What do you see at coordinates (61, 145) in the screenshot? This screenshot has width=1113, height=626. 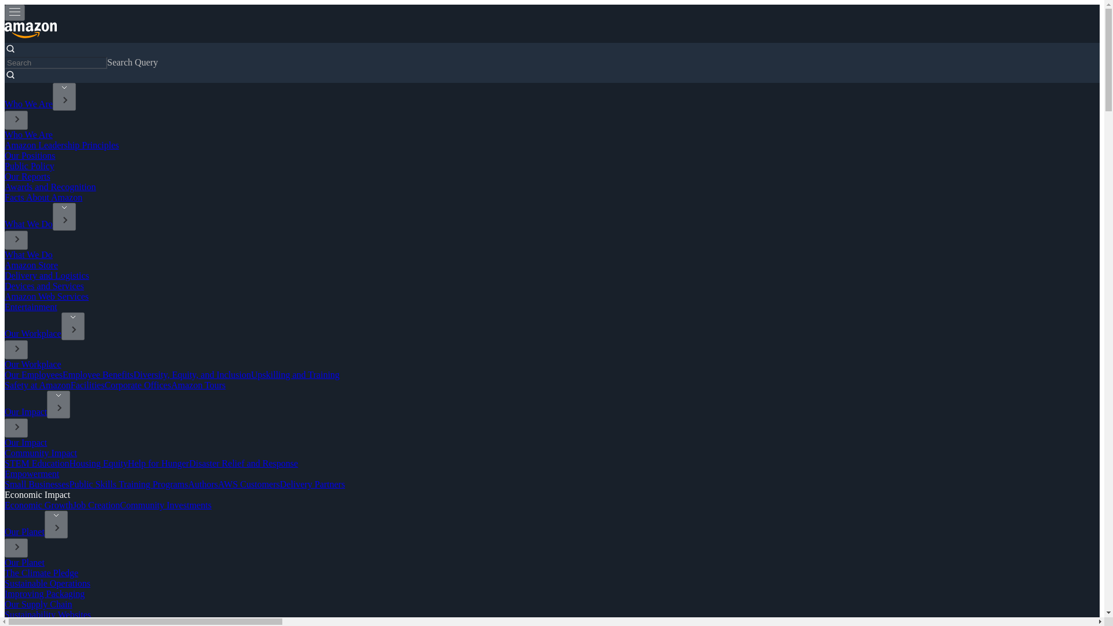 I see `Amazon Leadership Principles` at bounding box center [61, 145].